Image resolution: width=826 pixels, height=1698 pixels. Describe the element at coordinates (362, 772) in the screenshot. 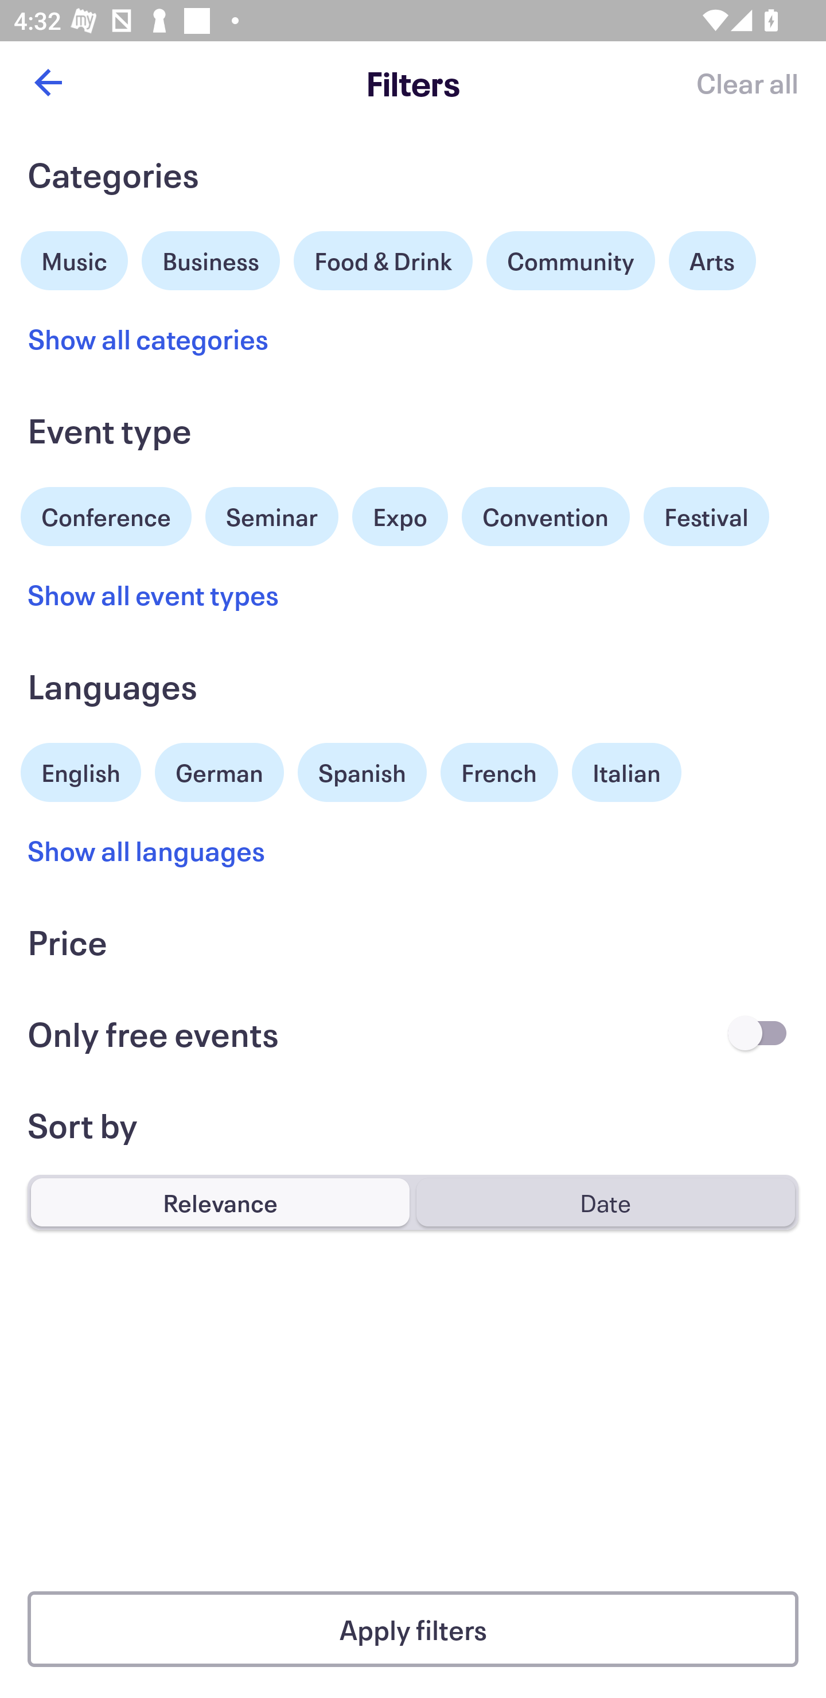

I see `Spanish` at that location.